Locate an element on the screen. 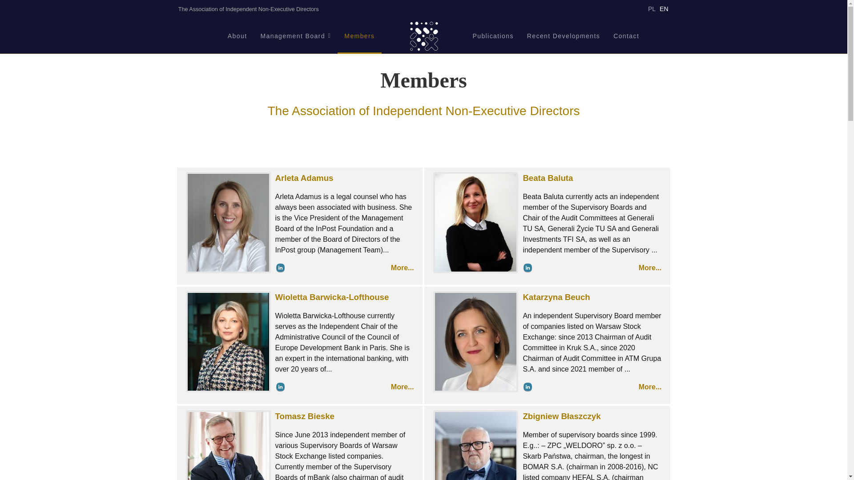 Image resolution: width=854 pixels, height=480 pixels. About is located at coordinates (238, 36).